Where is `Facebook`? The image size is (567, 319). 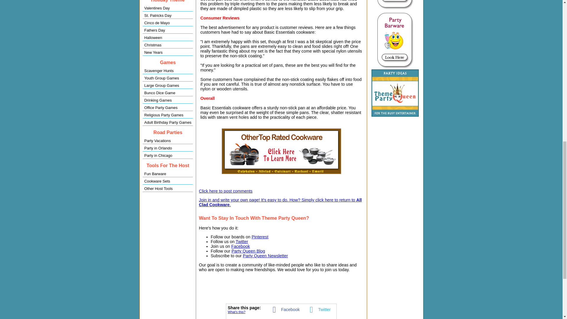 Facebook is located at coordinates (284, 309).